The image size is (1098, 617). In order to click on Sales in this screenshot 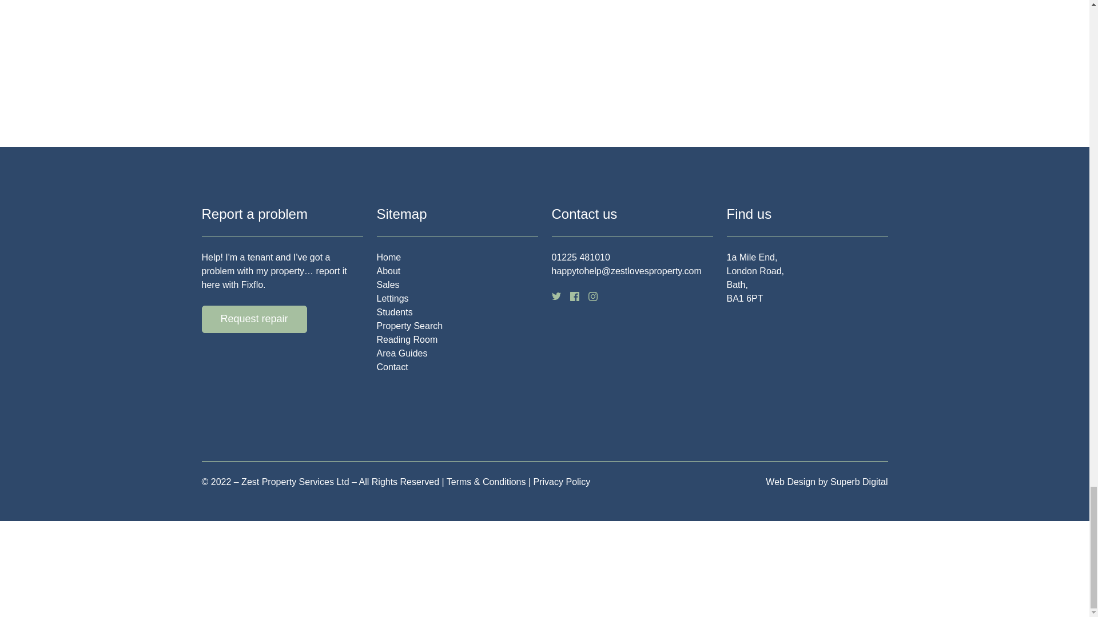, I will do `click(388, 285)`.